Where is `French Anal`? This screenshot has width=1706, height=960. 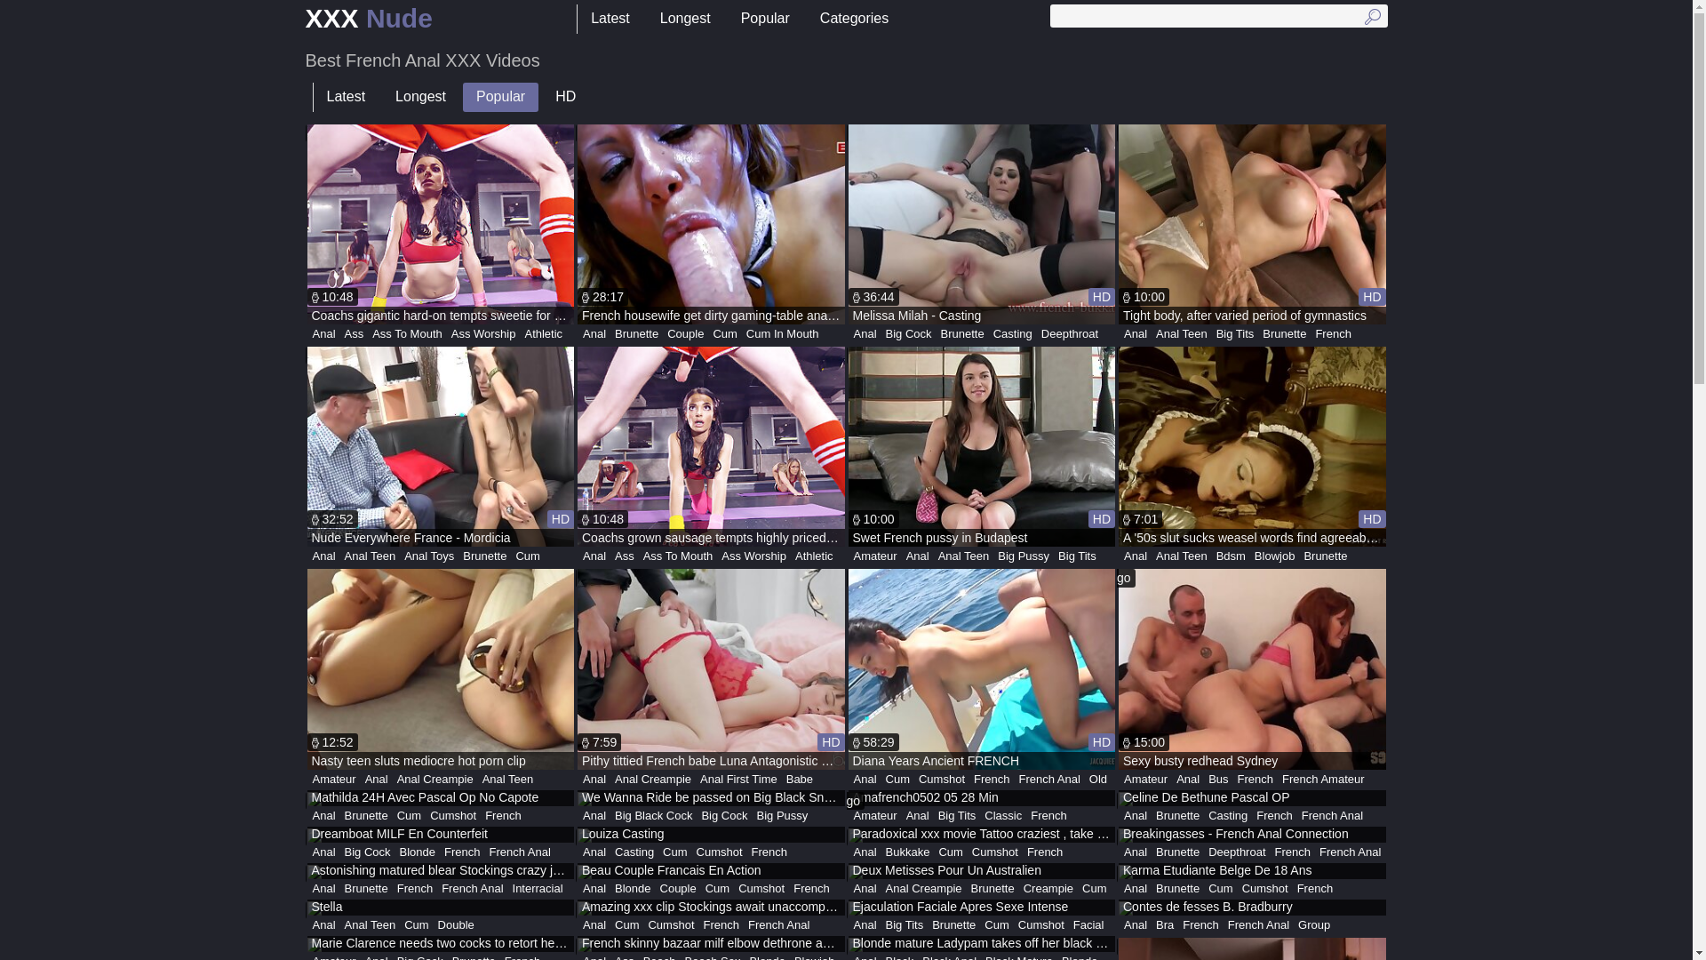 French Anal is located at coordinates (521, 852).